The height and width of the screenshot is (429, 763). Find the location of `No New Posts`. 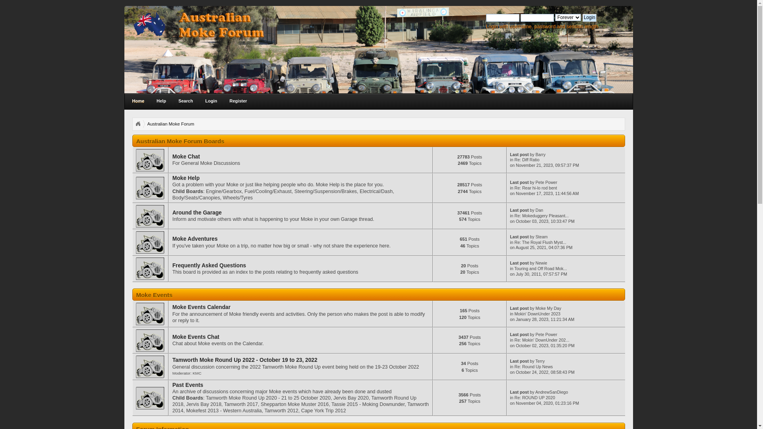

No New Posts is located at coordinates (150, 314).